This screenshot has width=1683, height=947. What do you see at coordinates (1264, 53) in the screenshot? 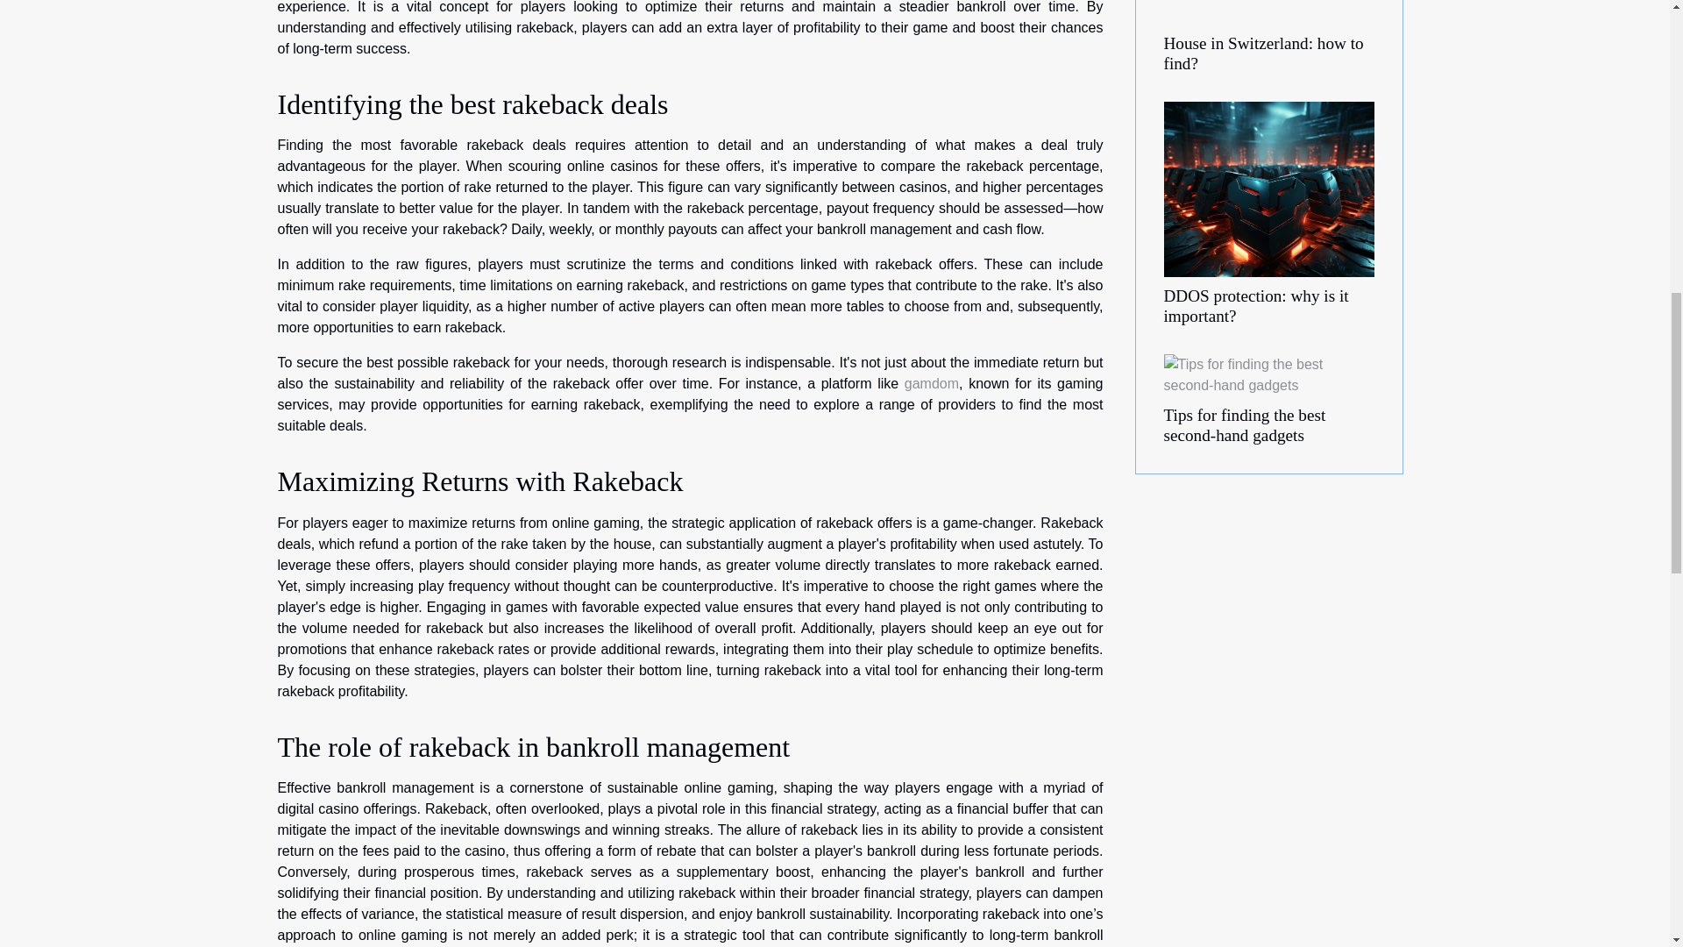
I see `House in Switzerland: how to find?` at bounding box center [1264, 53].